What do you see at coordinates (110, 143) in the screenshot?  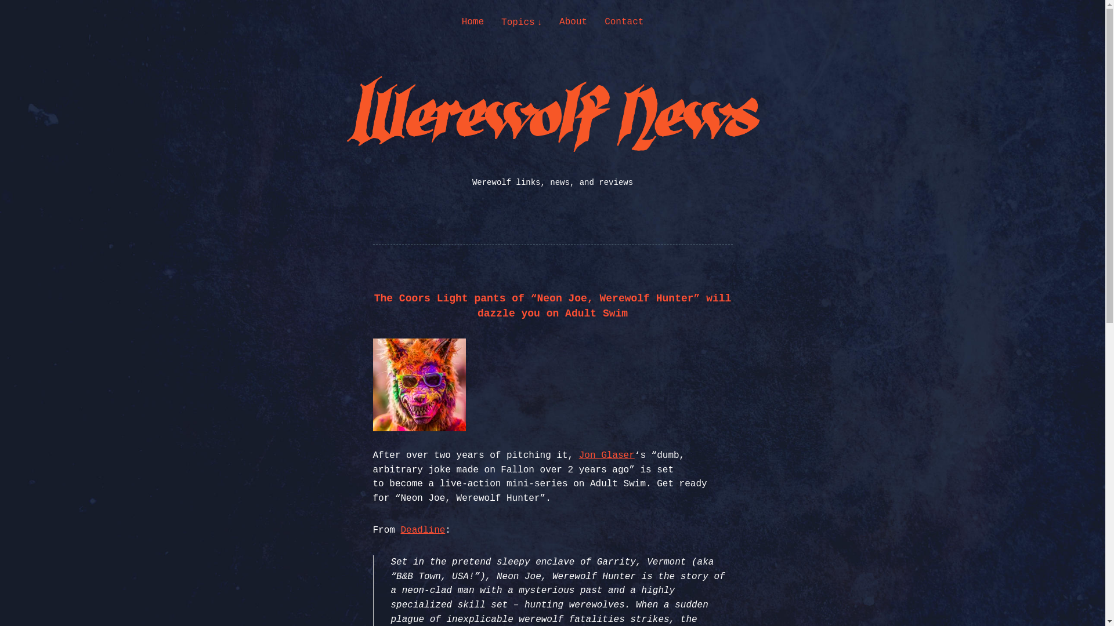 I see `Werewolf News` at bounding box center [110, 143].